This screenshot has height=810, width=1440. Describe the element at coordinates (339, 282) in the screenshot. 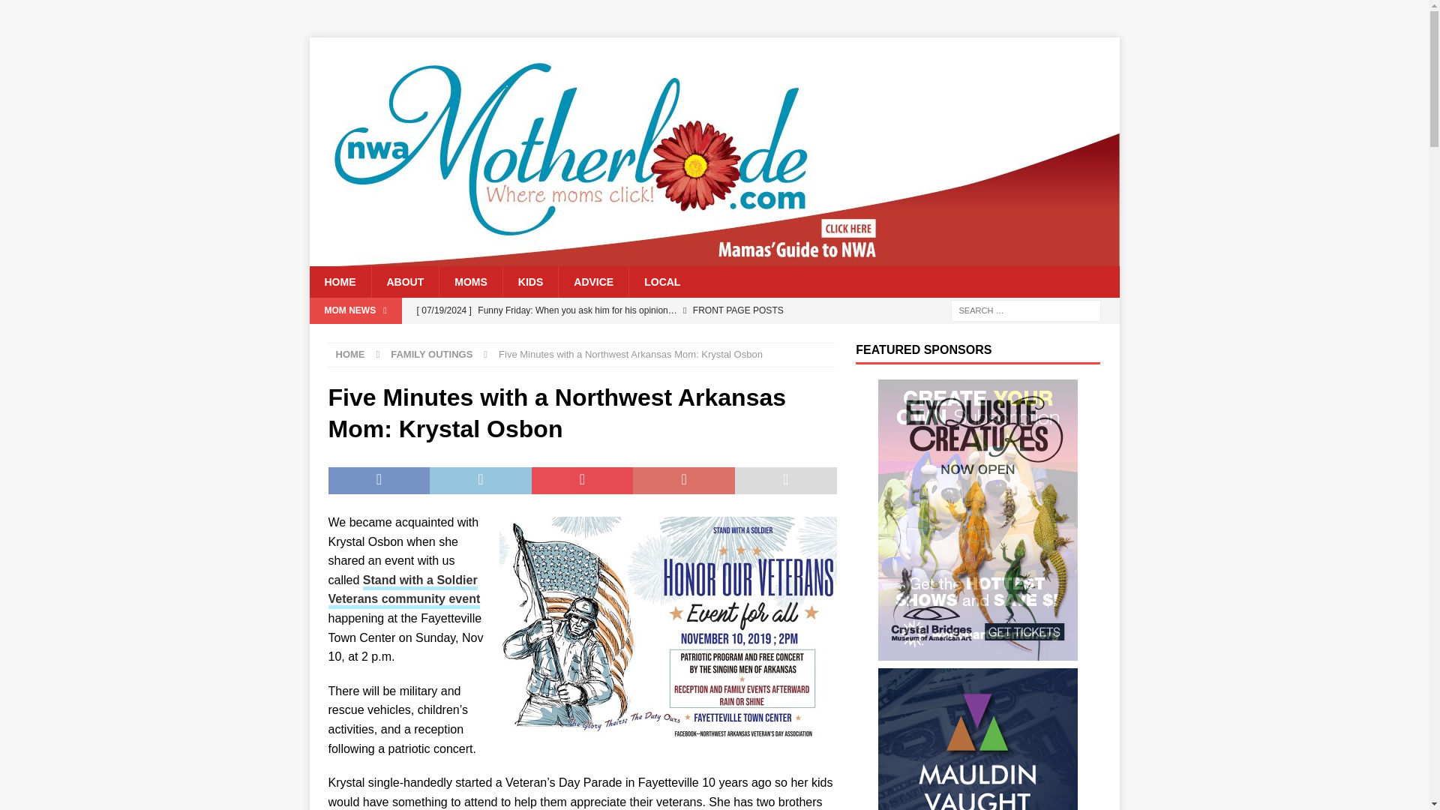

I see `HOME` at that location.